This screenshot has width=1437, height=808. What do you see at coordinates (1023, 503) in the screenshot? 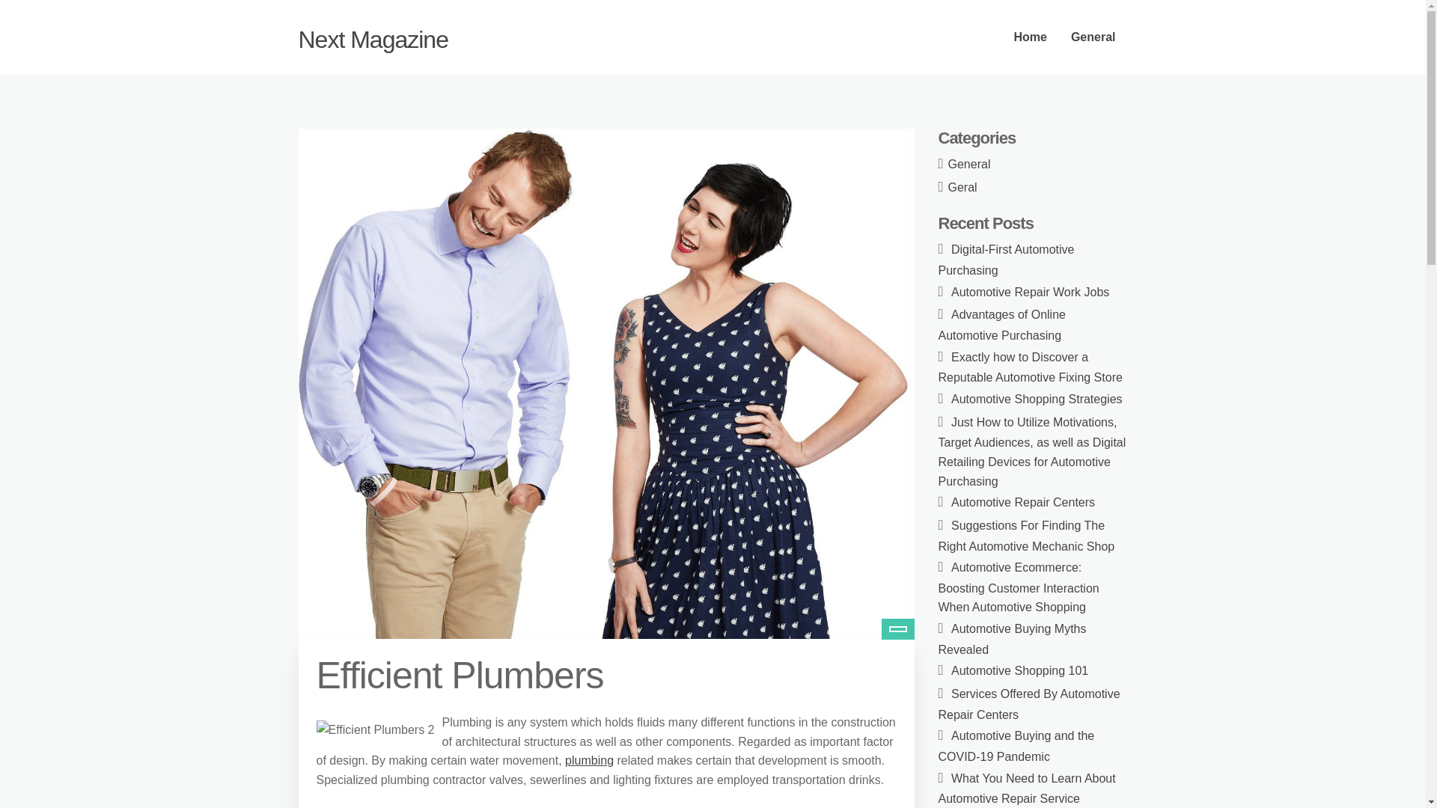
I see `Automotive Repair Centers` at bounding box center [1023, 503].